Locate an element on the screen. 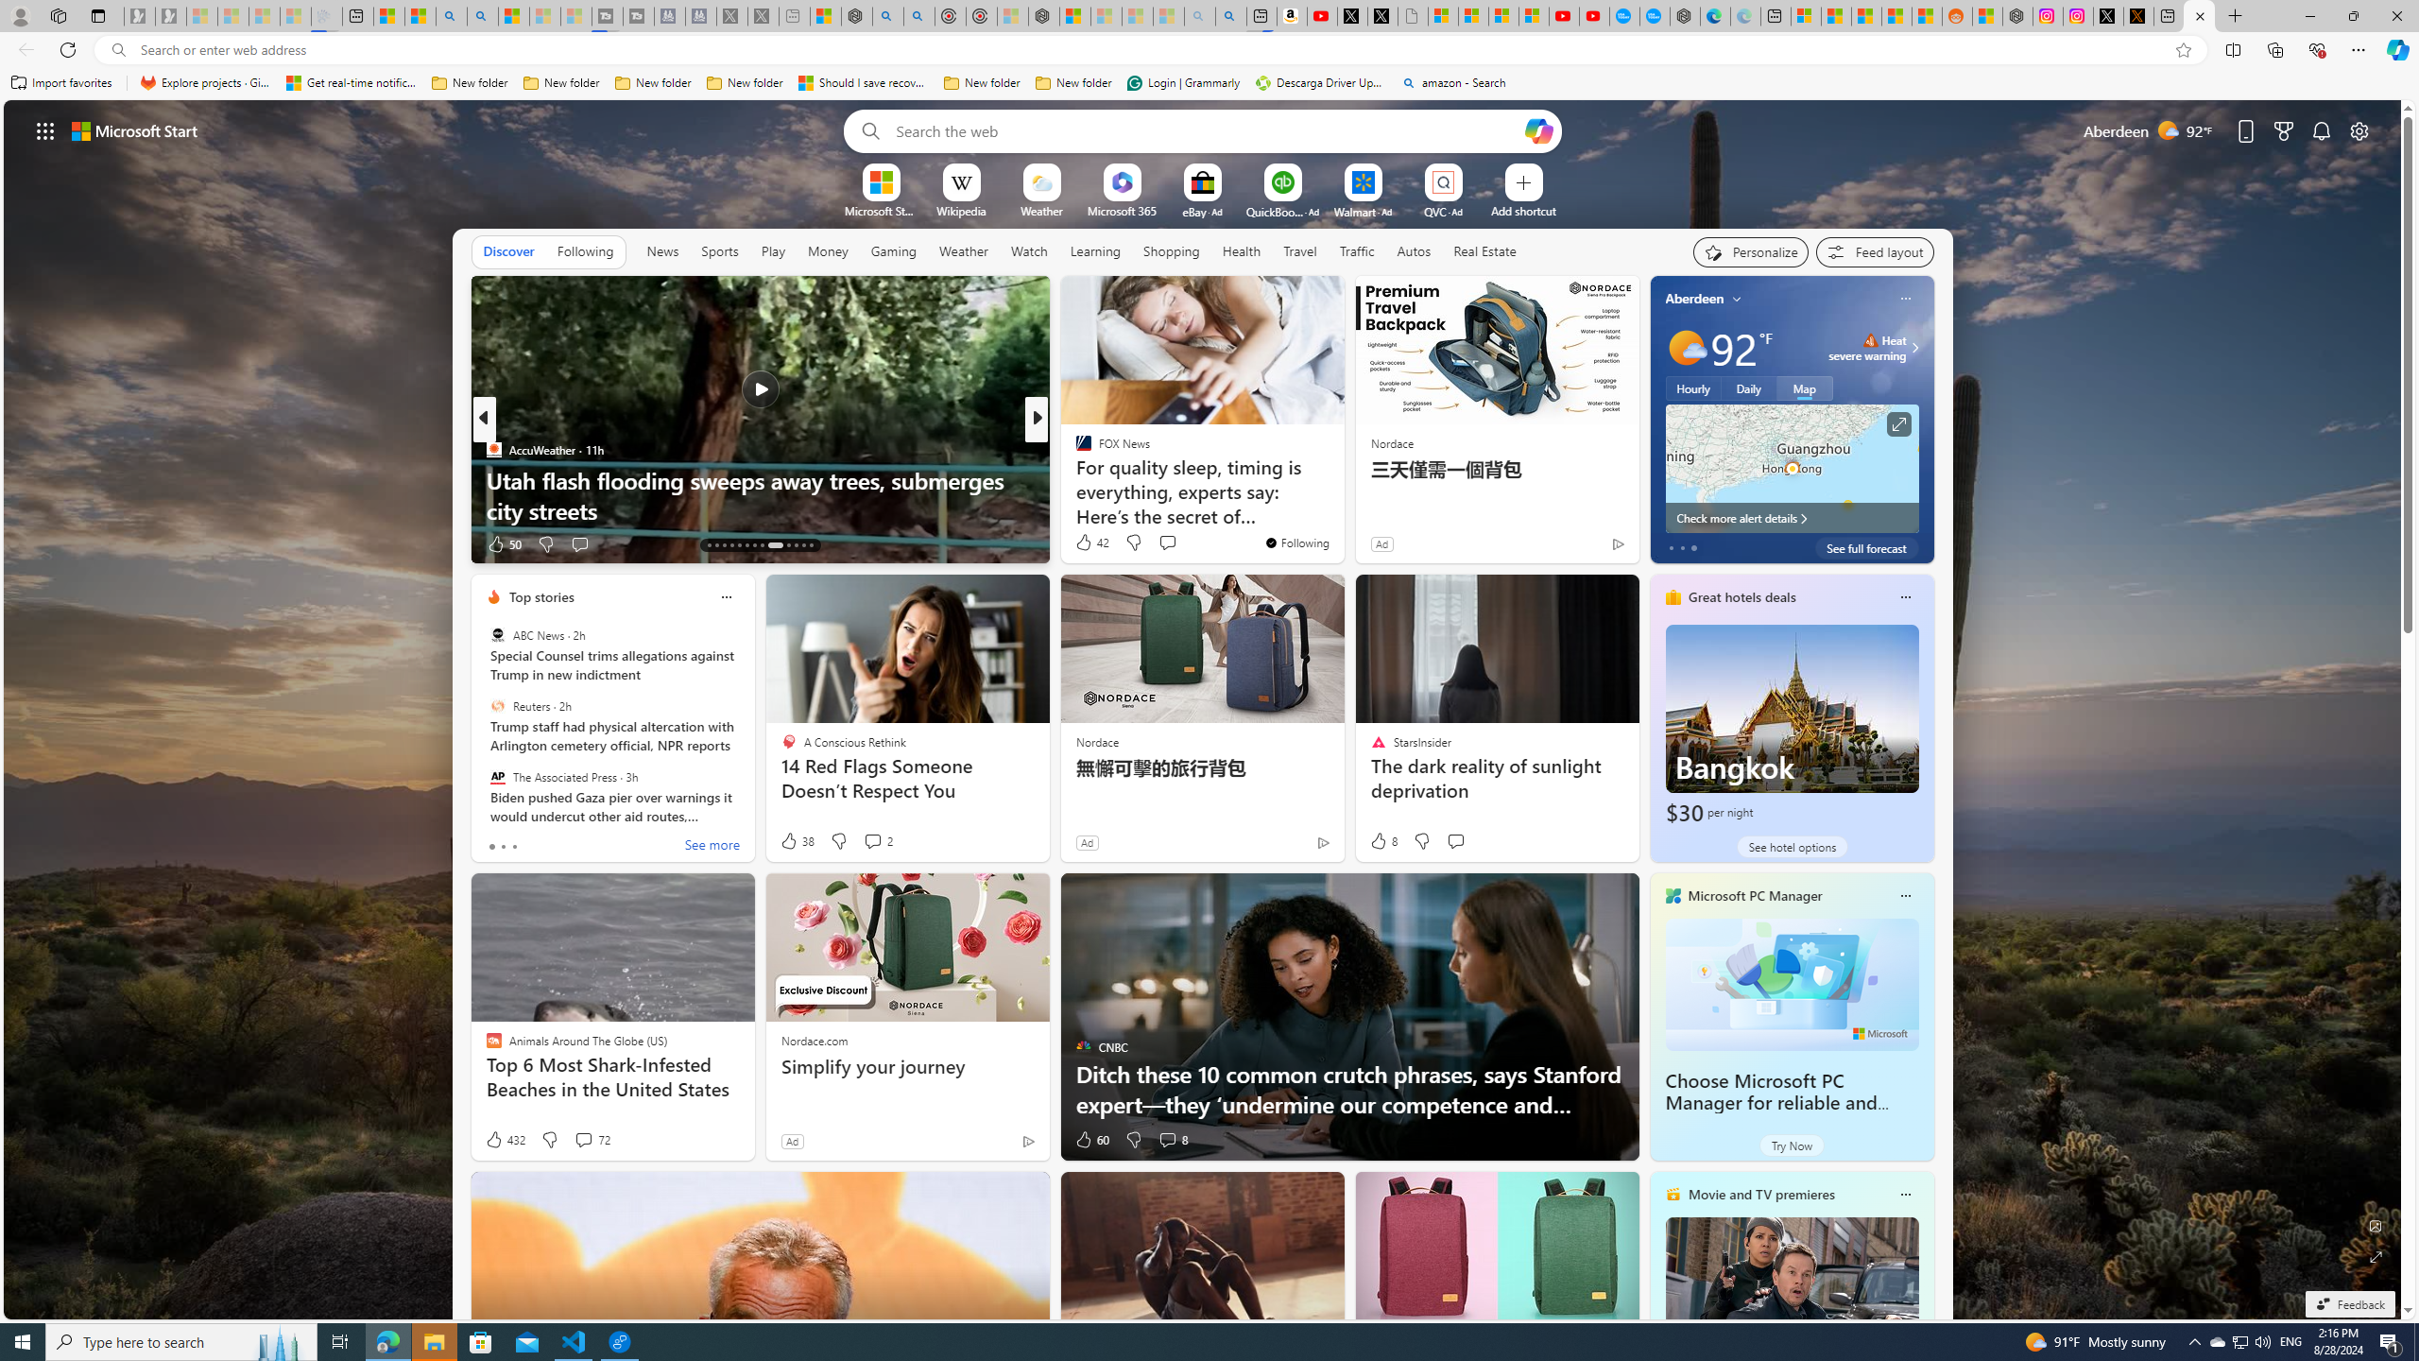  BRAINY DOSE is located at coordinates (1074, 450).